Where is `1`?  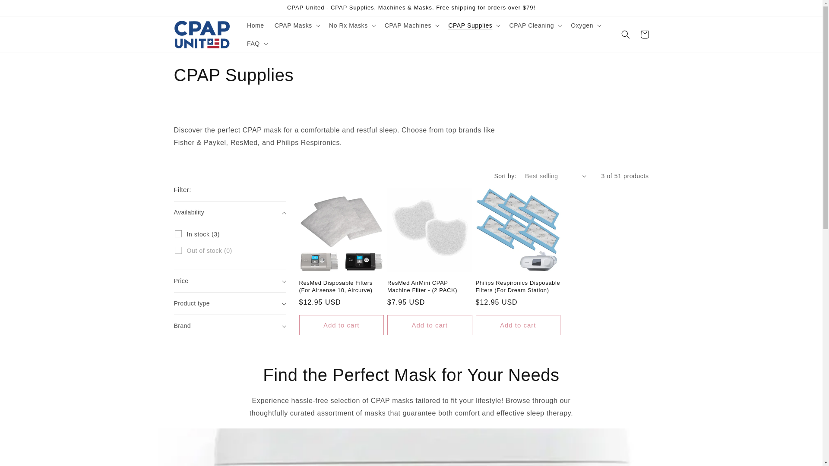 1 is located at coordinates (178, 233).